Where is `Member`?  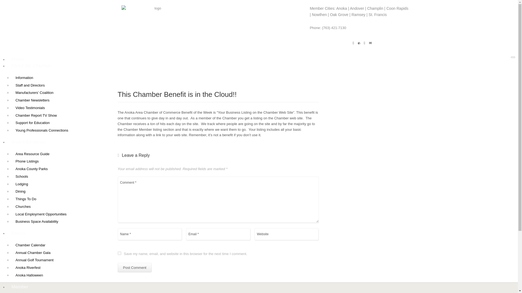
Member is located at coordinates (20, 287).